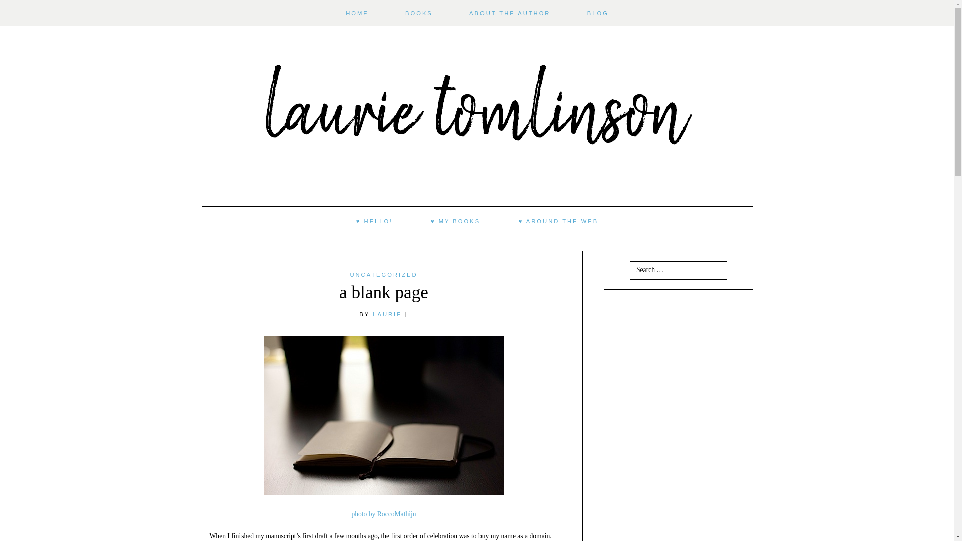 The height and width of the screenshot is (541, 962). What do you see at coordinates (384, 275) in the screenshot?
I see `UNCATEGORIZED` at bounding box center [384, 275].